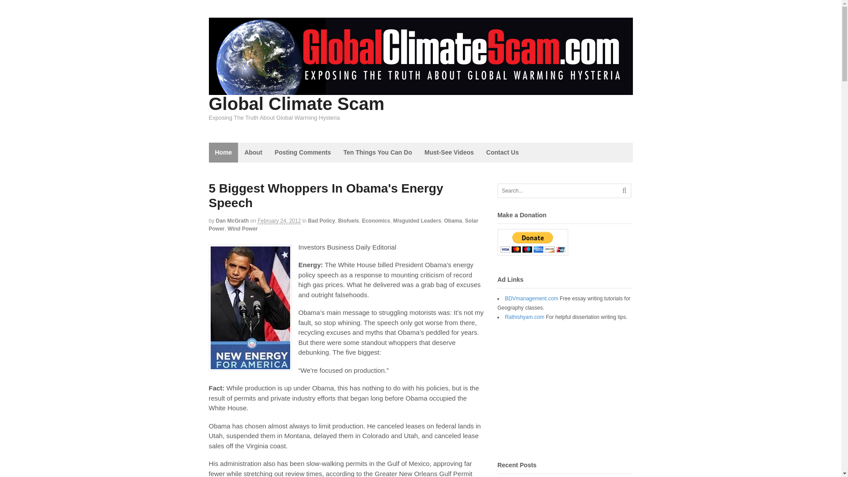  I want to click on Posts by Dan McGrath, so click(232, 220).